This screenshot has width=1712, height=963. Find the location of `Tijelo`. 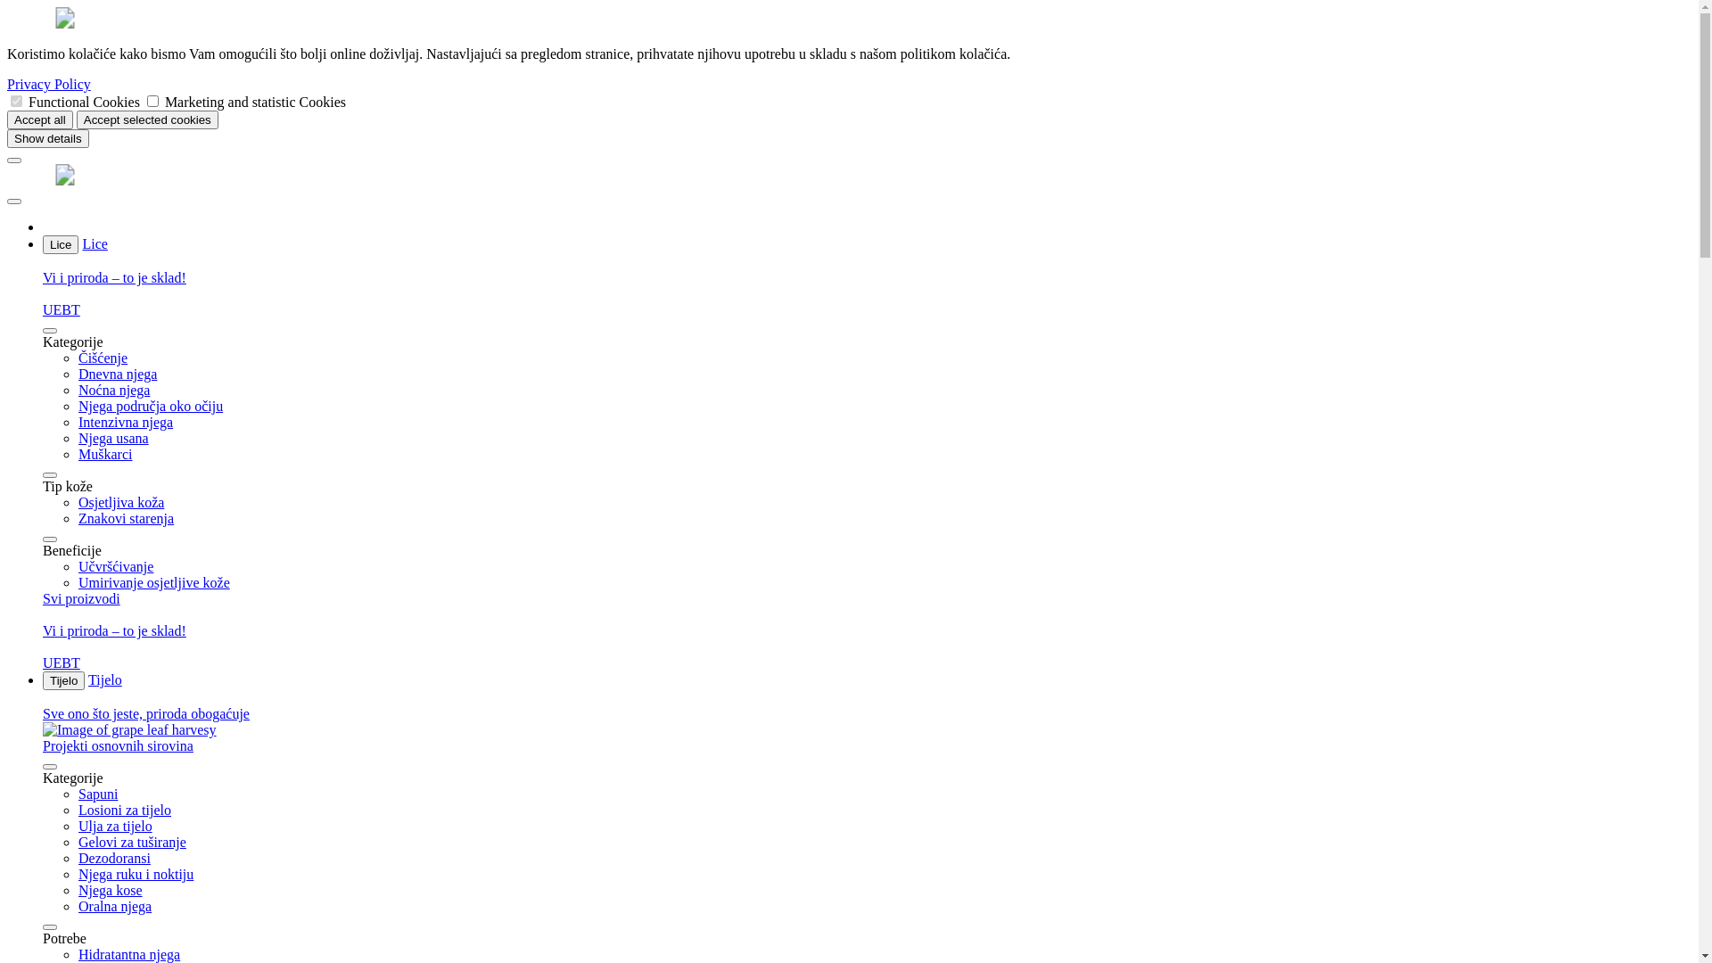

Tijelo is located at coordinates (64, 681).